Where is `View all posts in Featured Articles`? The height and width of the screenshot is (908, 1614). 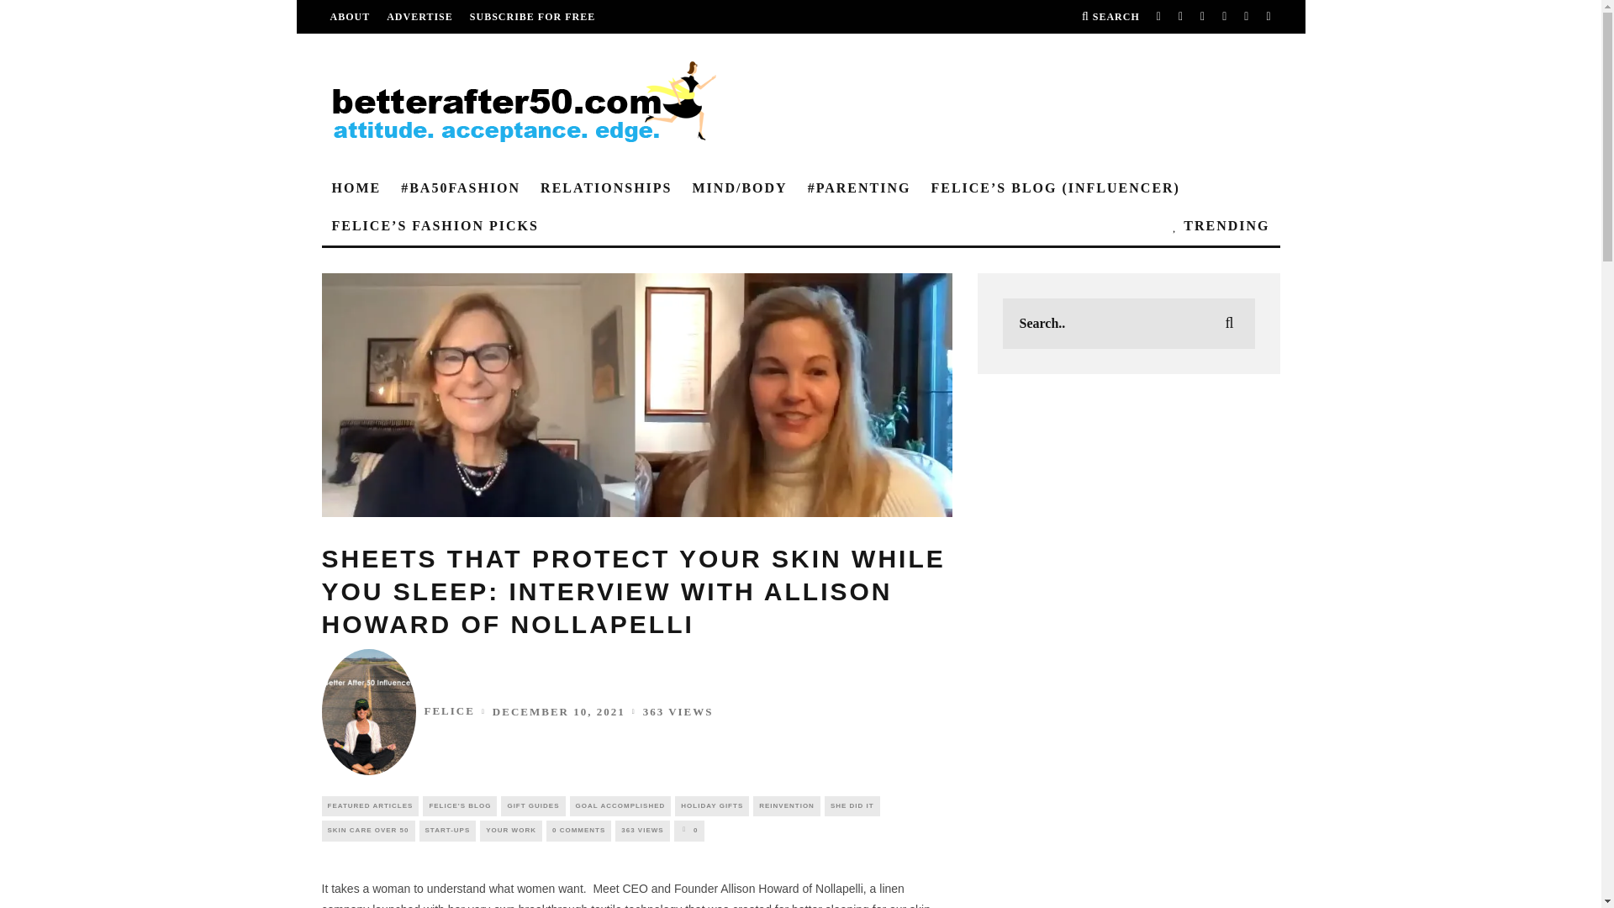 View all posts in Featured Articles is located at coordinates (370, 805).